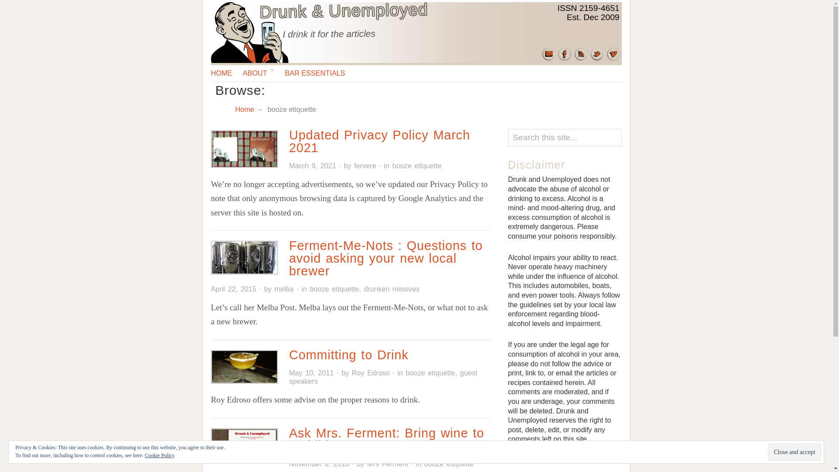 Image resolution: width=839 pixels, height=472 pixels. I want to click on fervere, so click(365, 165).